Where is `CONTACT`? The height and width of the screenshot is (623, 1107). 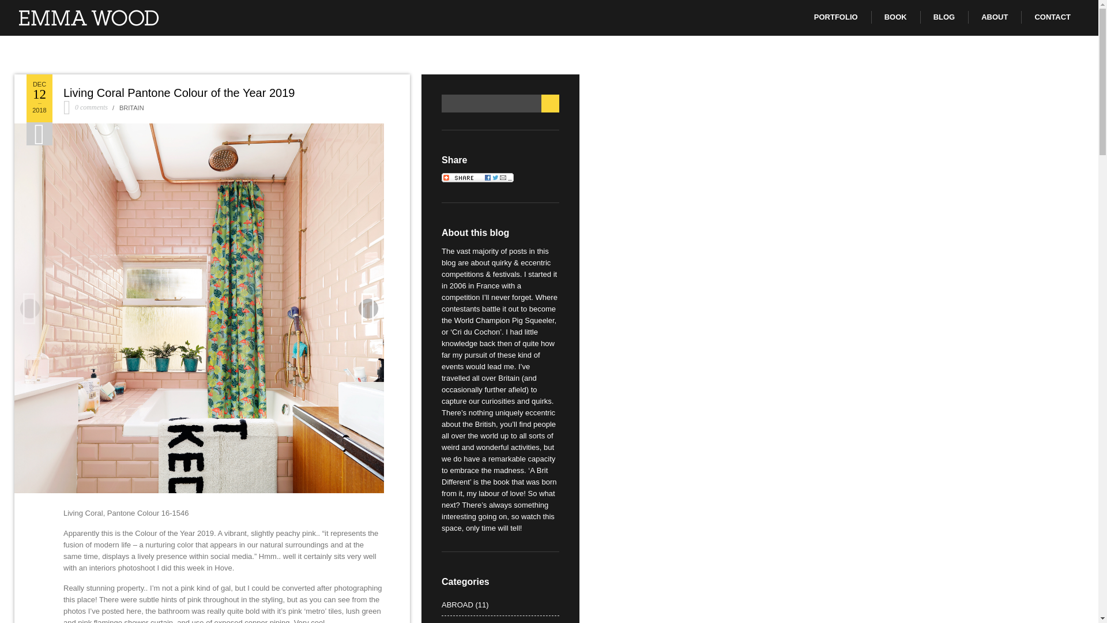 CONTACT is located at coordinates (1052, 17).